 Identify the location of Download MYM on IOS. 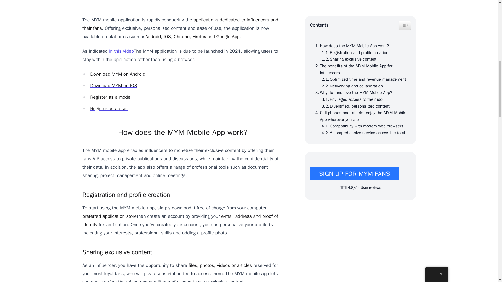
(113, 86).